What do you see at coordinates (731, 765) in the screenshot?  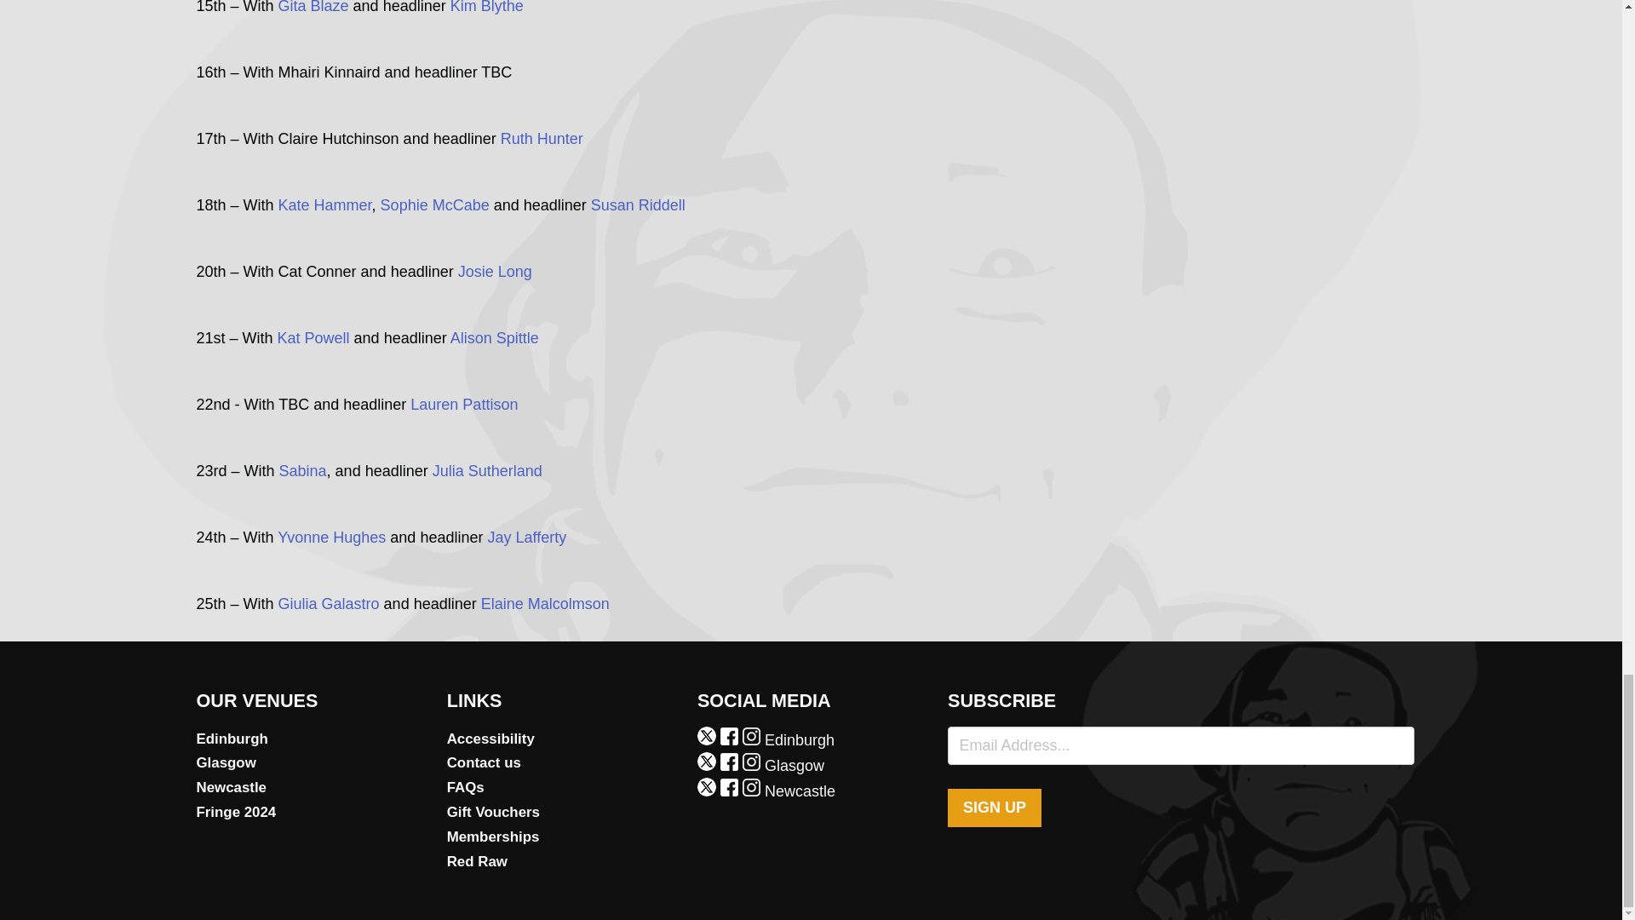 I see `Glasgow Facebook Link` at bounding box center [731, 765].